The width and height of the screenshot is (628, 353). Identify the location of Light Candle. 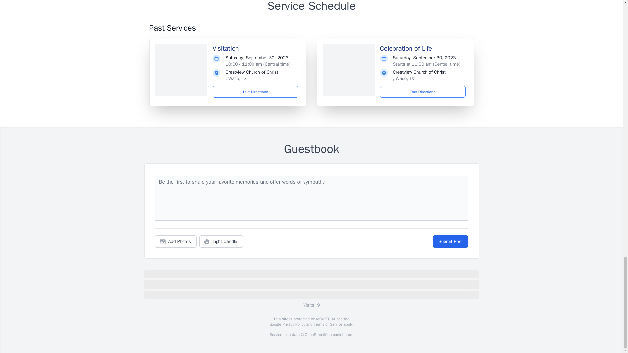
(221, 242).